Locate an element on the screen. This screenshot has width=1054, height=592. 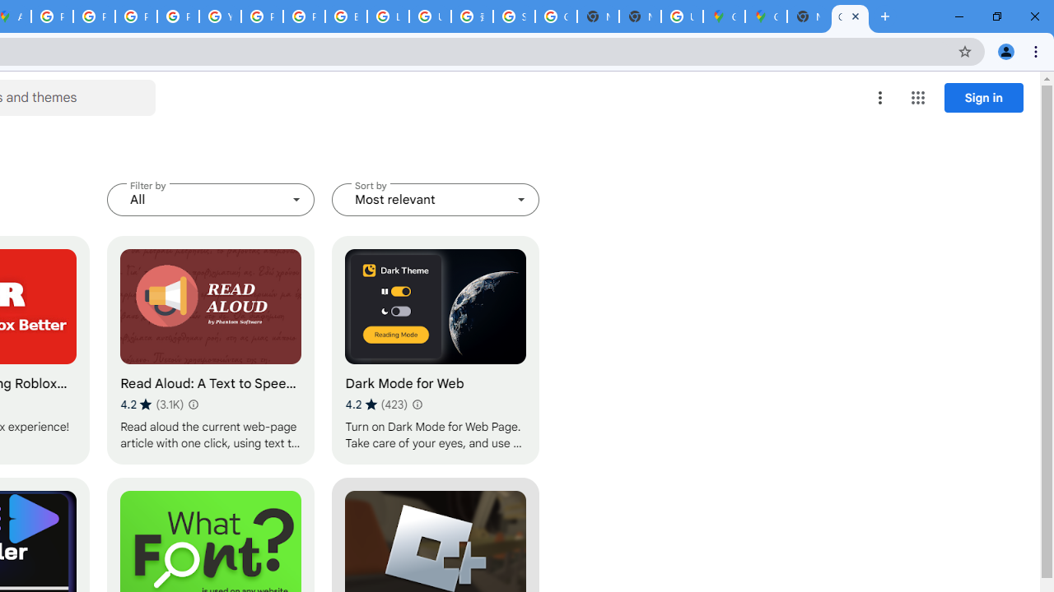
Google Maps is located at coordinates (766, 16).